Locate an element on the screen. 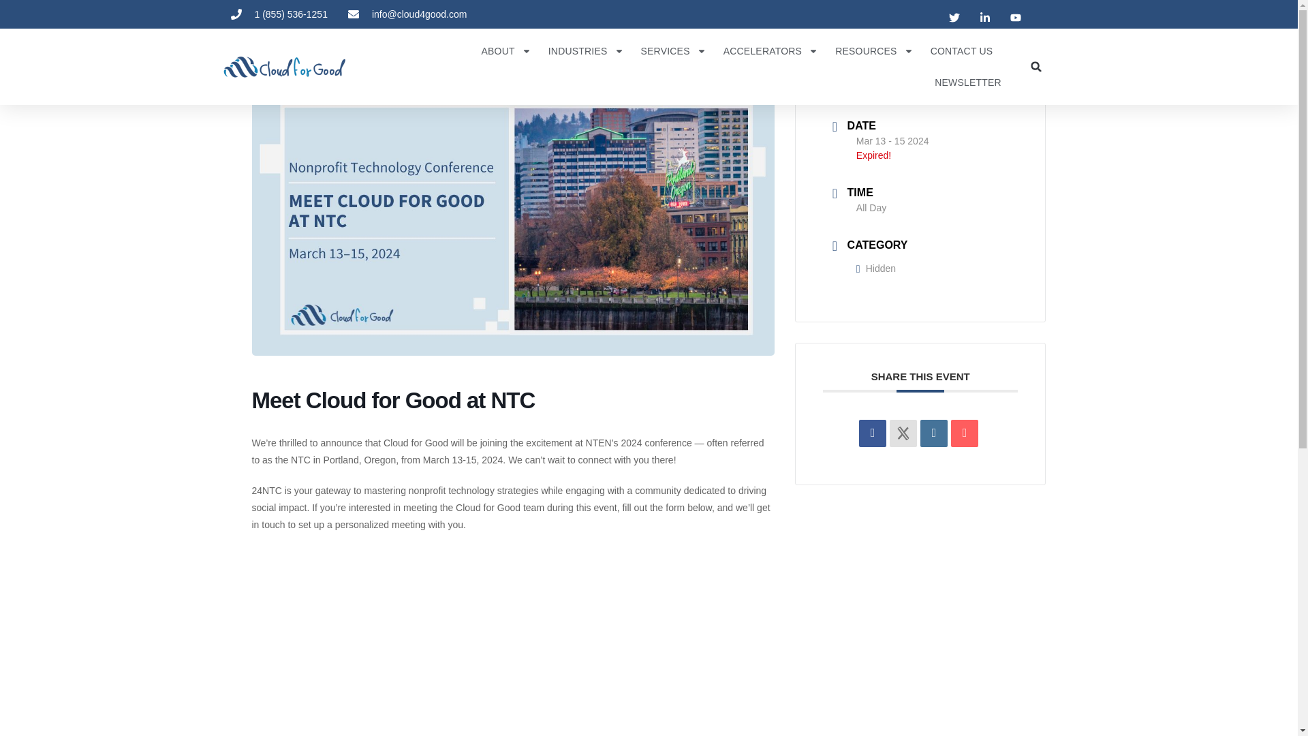 The width and height of the screenshot is (1308, 736). Email is located at coordinates (965, 433).